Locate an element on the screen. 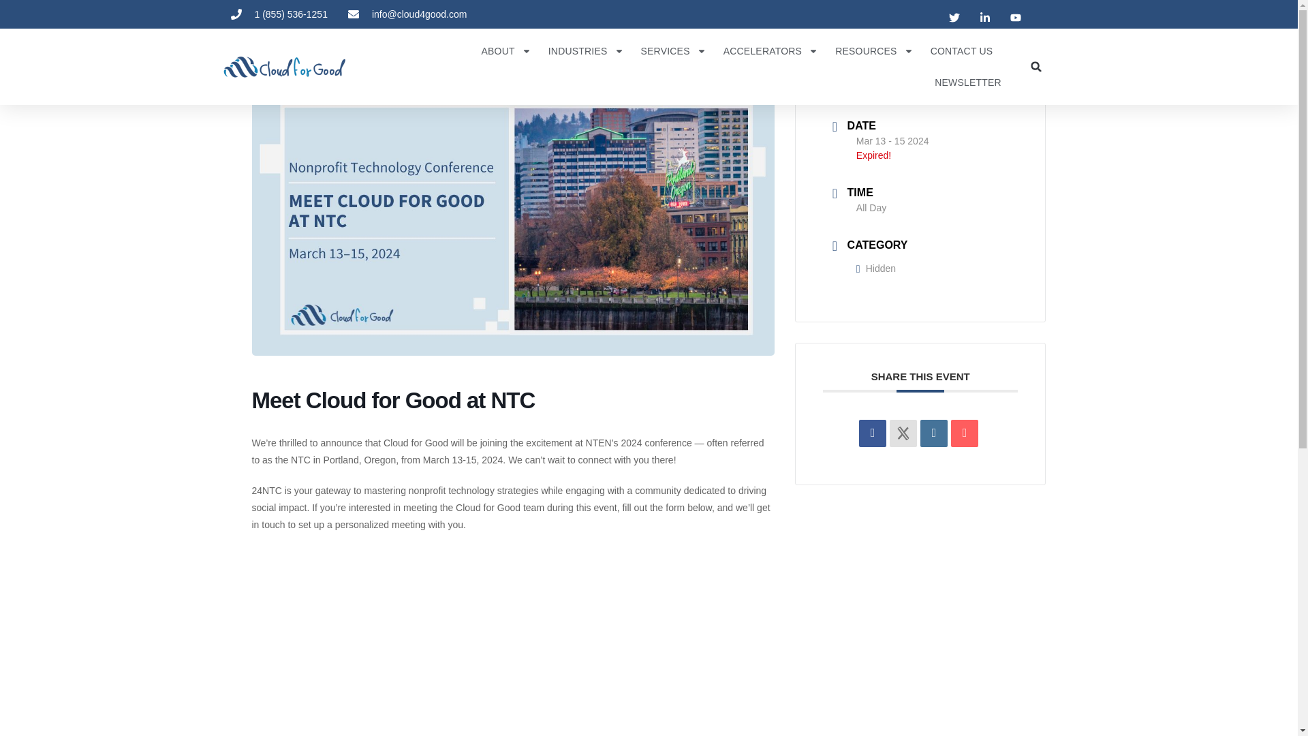 The width and height of the screenshot is (1308, 736). Email is located at coordinates (965, 433).